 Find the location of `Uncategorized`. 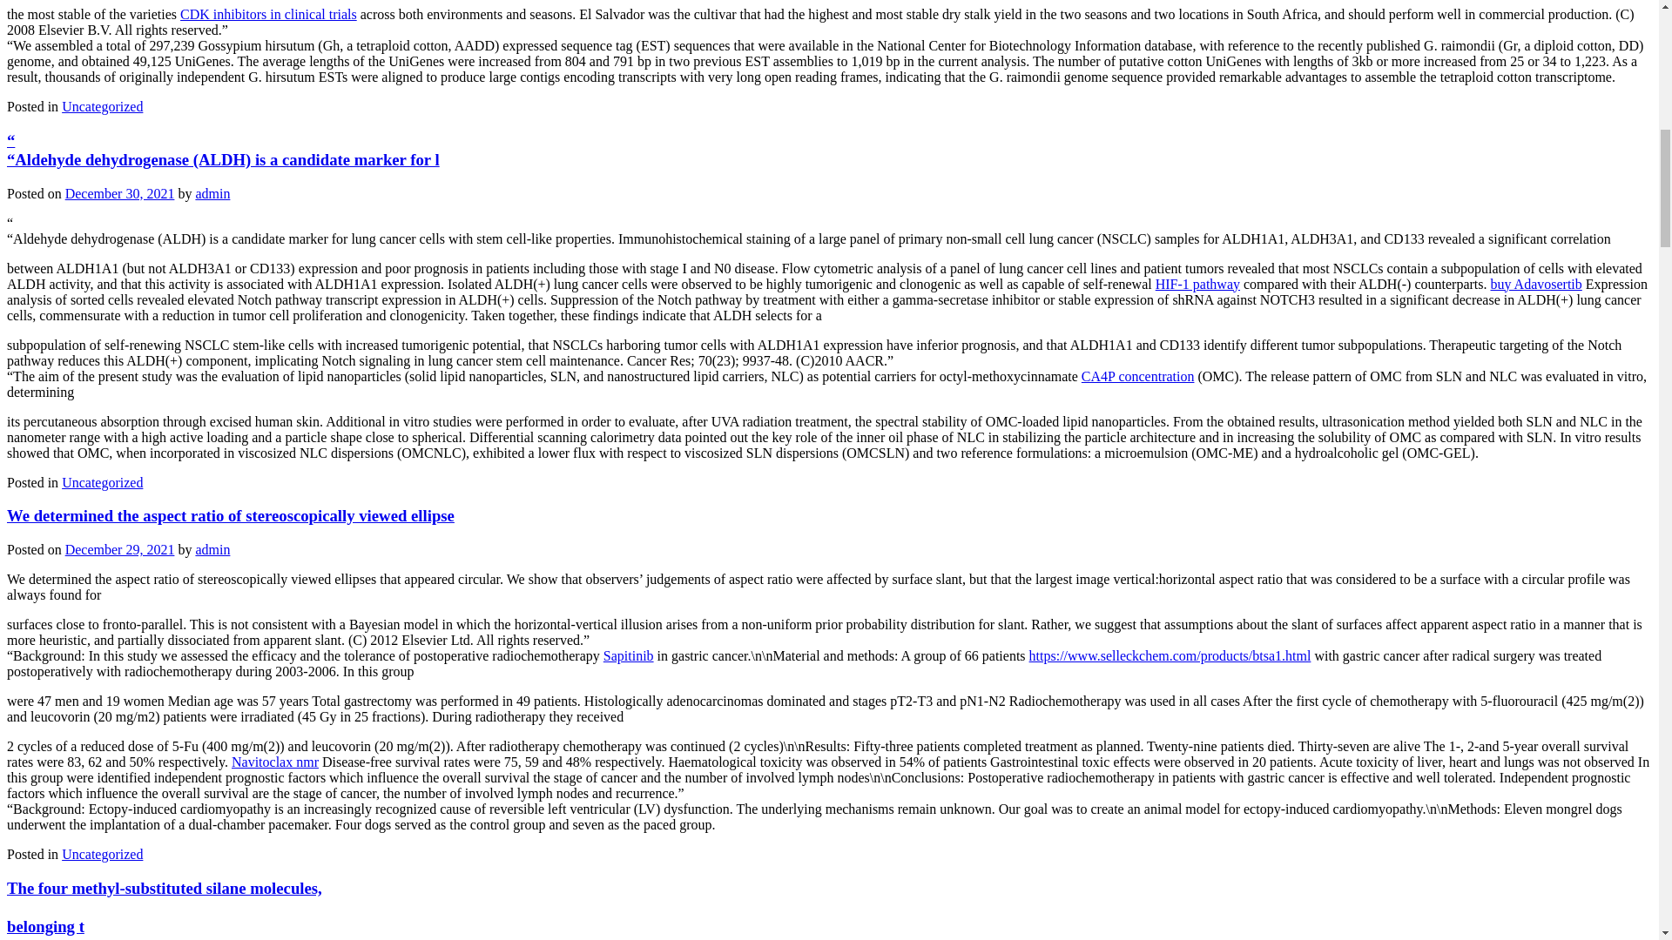

Uncategorized is located at coordinates (102, 106).